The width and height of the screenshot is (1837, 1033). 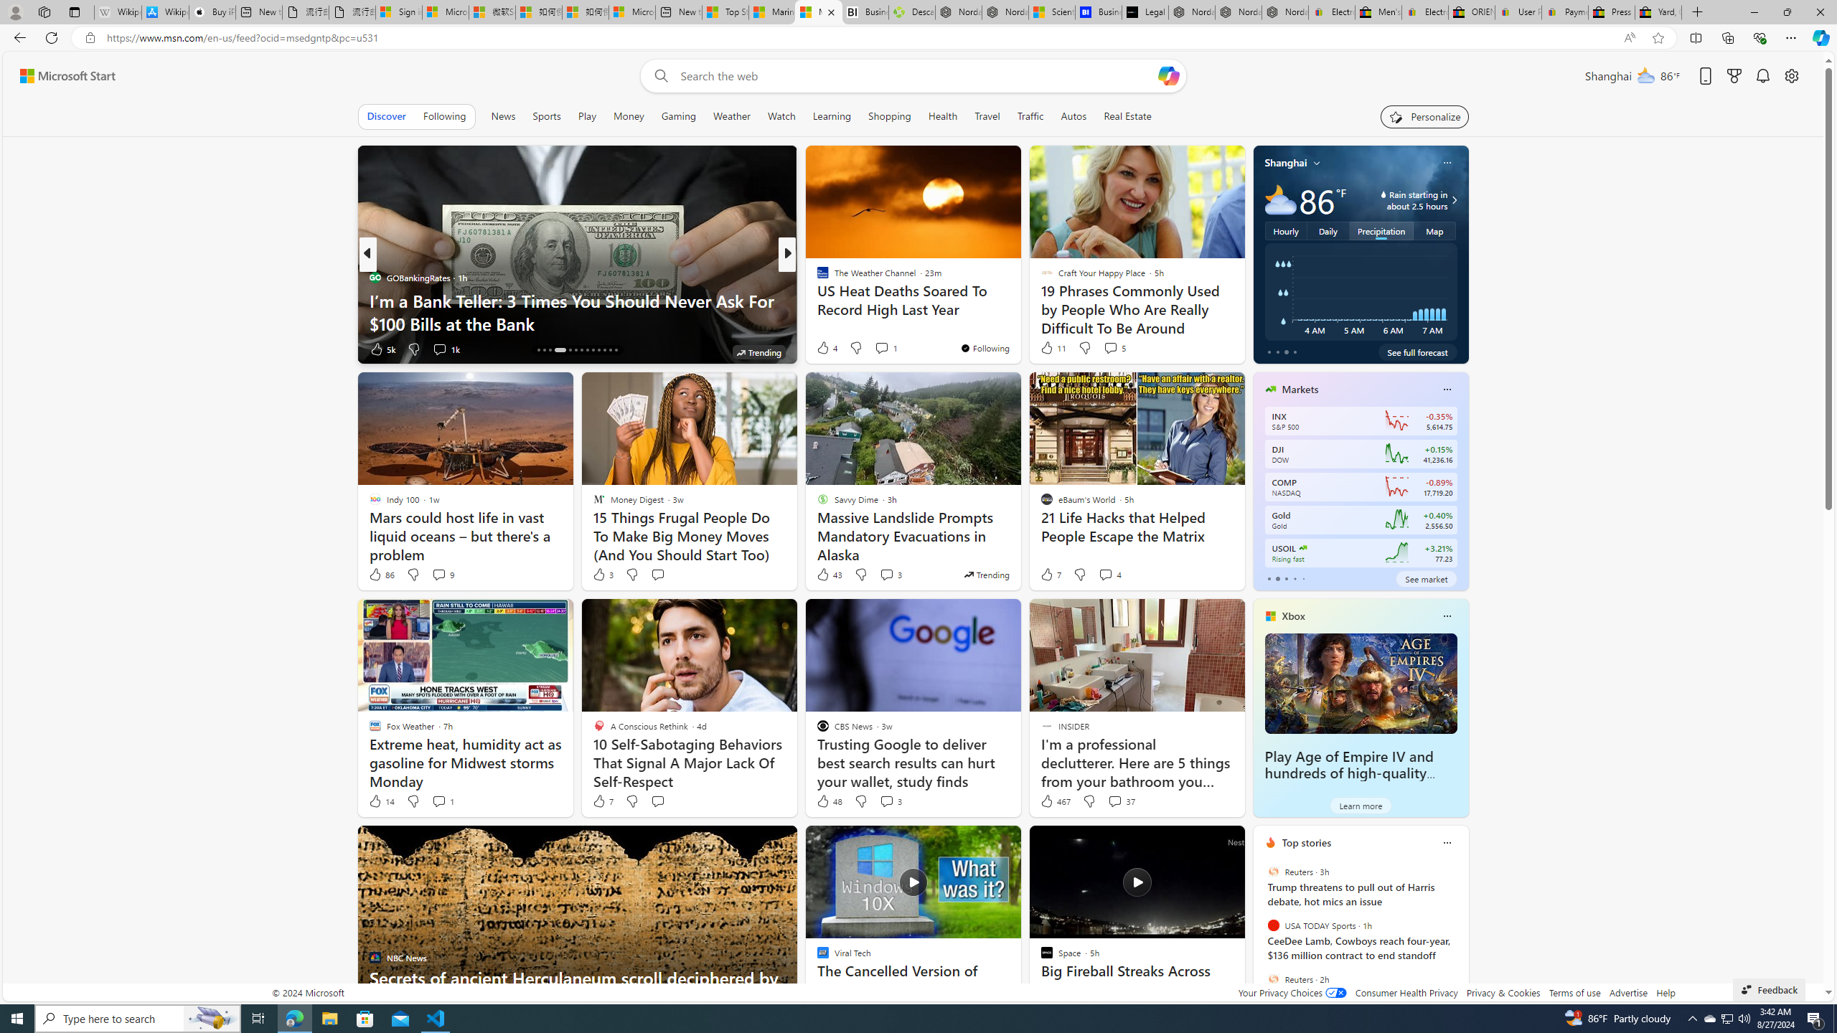 I want to click on Hourly, so click(x=1286, y=231).